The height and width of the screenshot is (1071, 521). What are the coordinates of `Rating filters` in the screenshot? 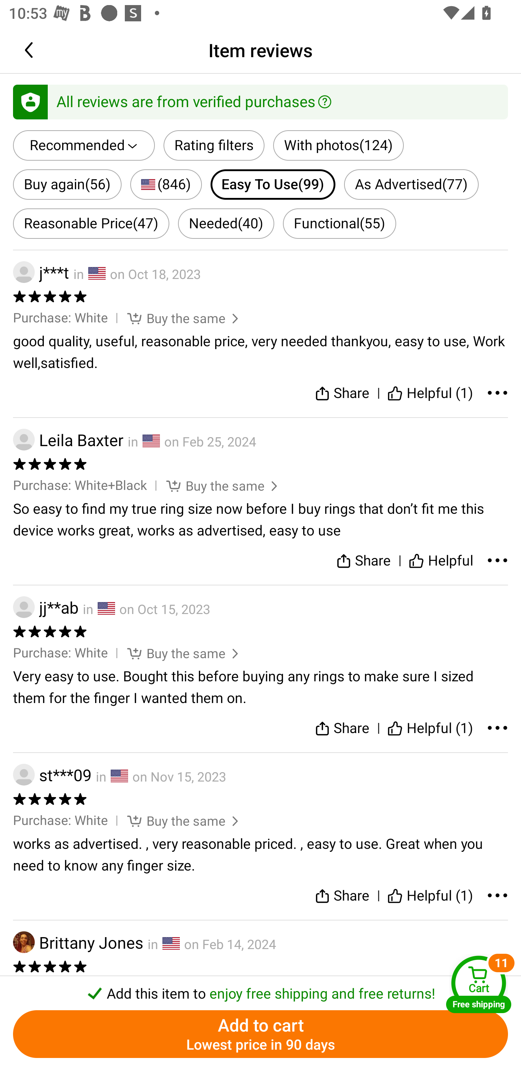 It's located at (214, 145).